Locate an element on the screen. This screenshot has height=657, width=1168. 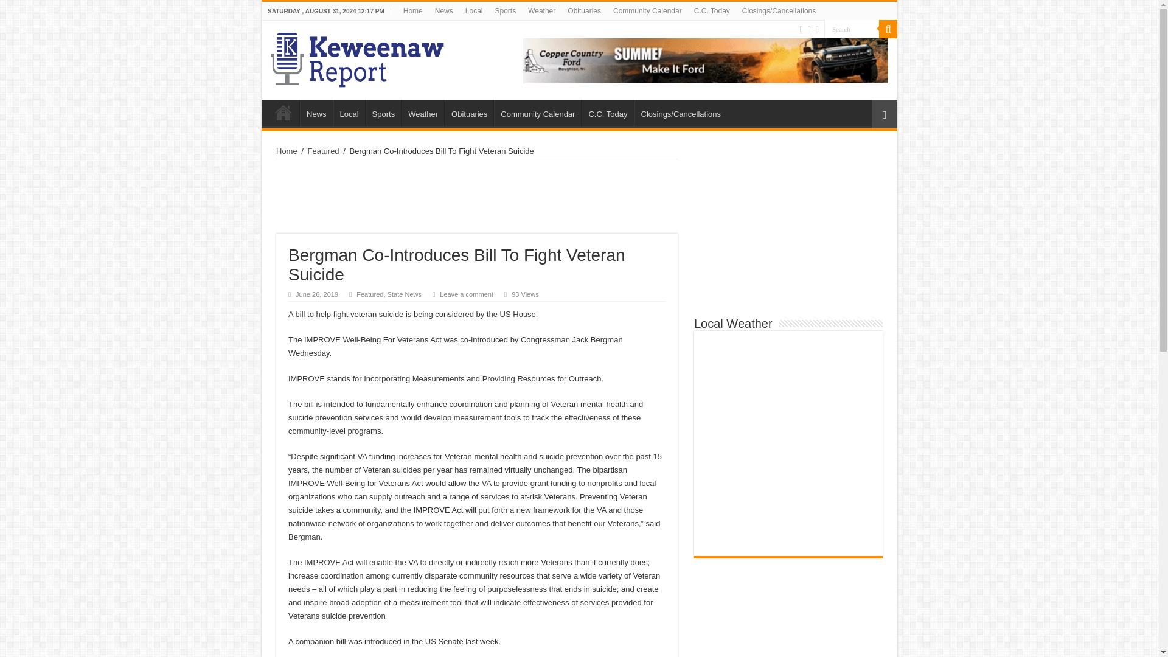
Community Calendar is located at coordinates (537, 113).